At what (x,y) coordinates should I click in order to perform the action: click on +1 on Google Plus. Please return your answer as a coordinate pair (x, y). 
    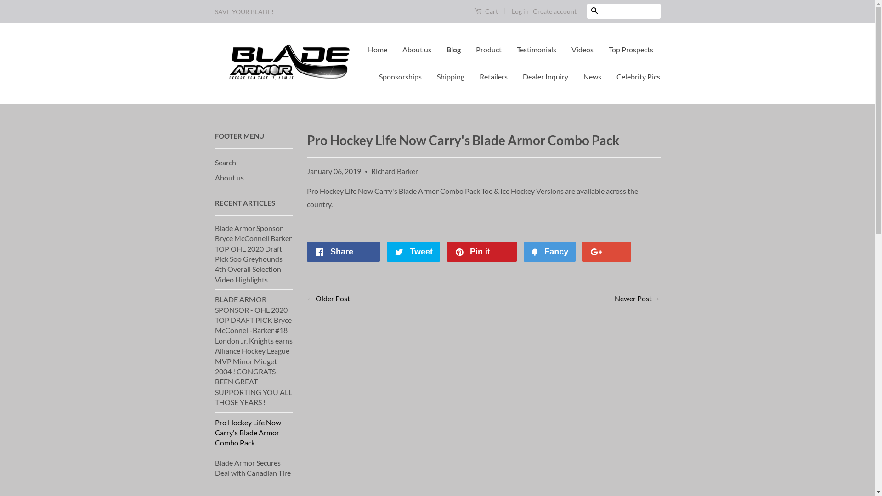
    Looking at the image, I should click on (607, 252).